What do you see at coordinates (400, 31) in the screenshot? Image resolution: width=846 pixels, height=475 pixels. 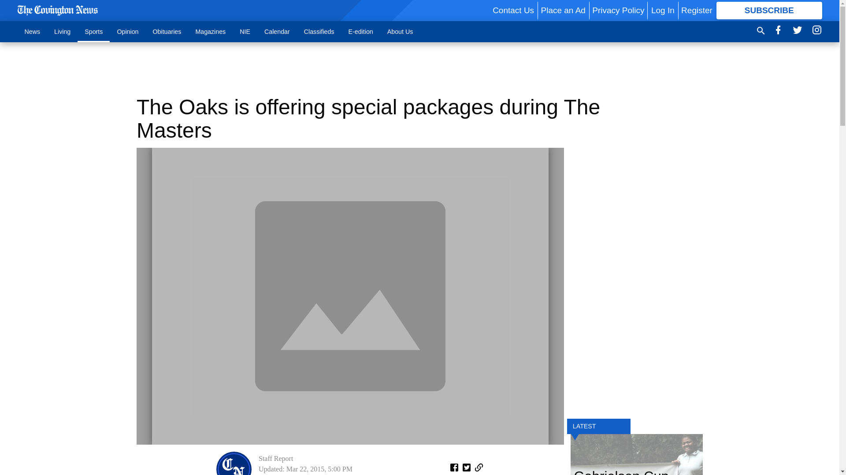 I see `About Us` at bounding box center [400, 31].